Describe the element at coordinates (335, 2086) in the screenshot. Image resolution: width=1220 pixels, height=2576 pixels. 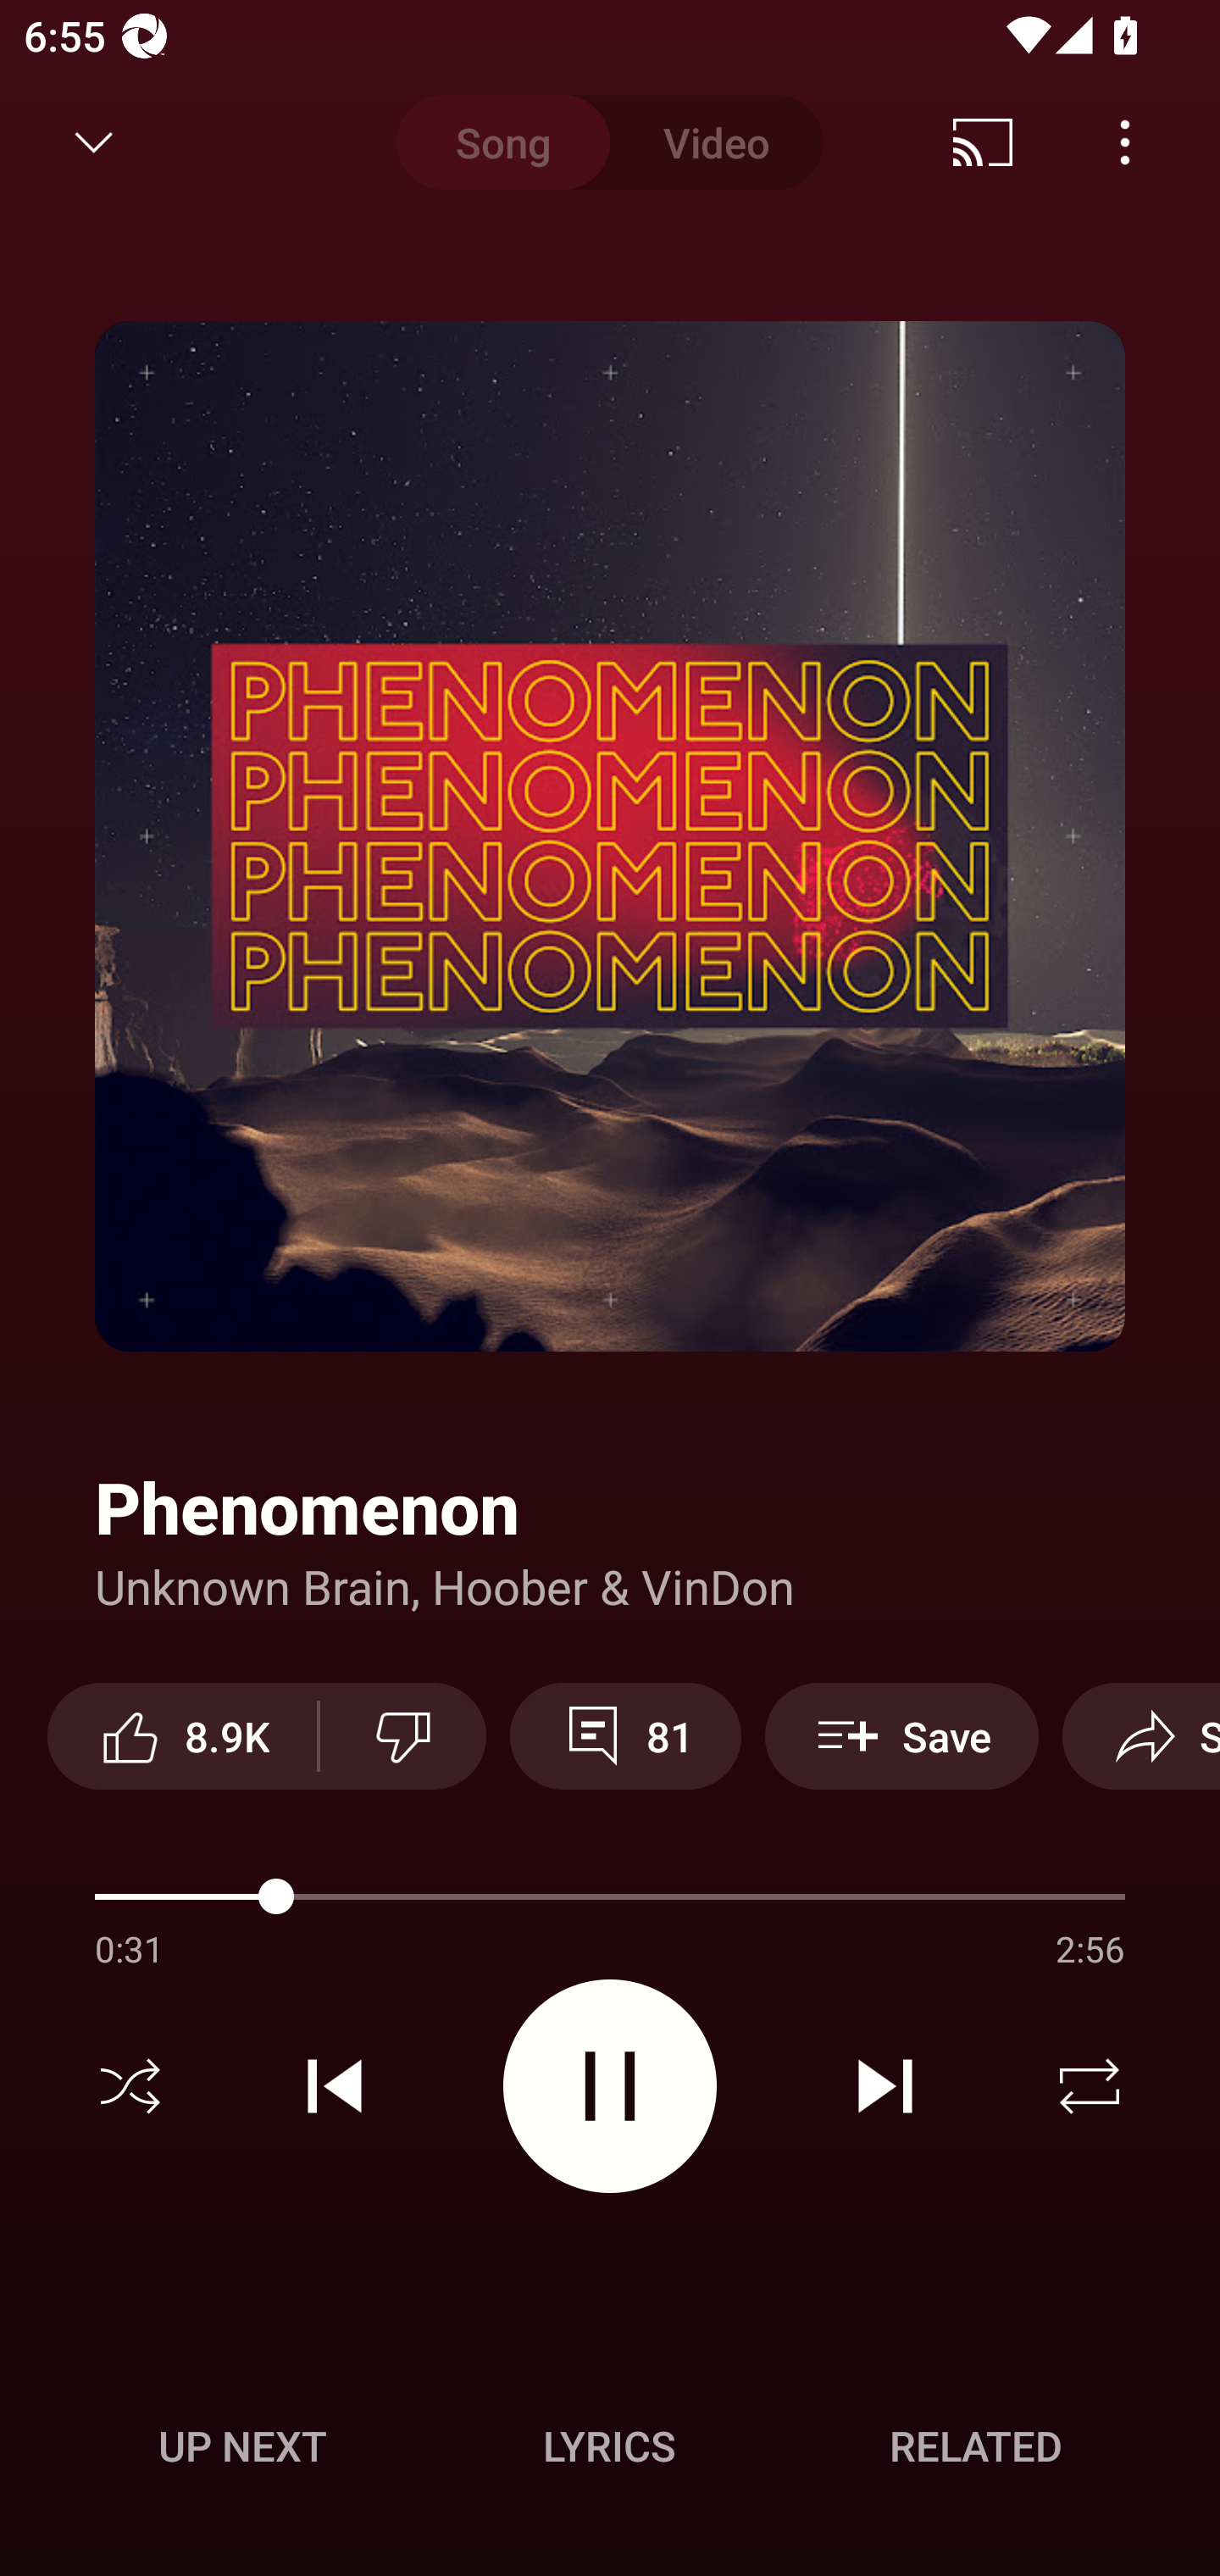
I see `Previous track` at that location.